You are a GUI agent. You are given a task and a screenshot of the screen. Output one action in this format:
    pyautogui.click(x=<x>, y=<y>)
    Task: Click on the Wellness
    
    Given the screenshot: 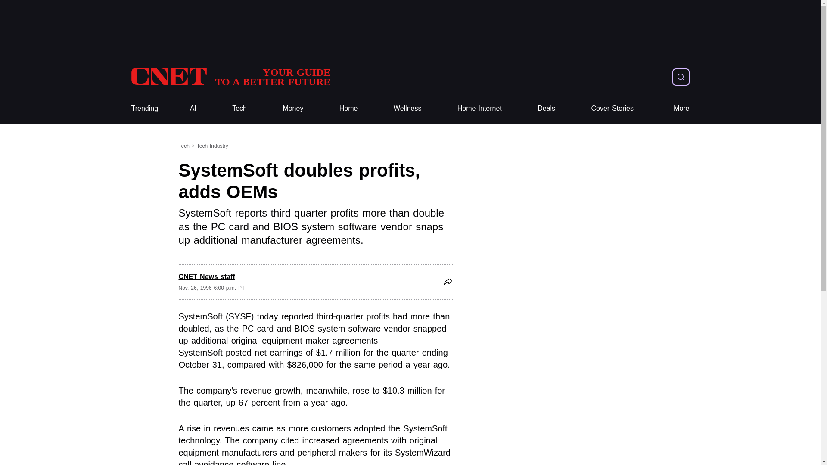 What is the action you would take?
    pyautogui.click(x=230, y=77)
    